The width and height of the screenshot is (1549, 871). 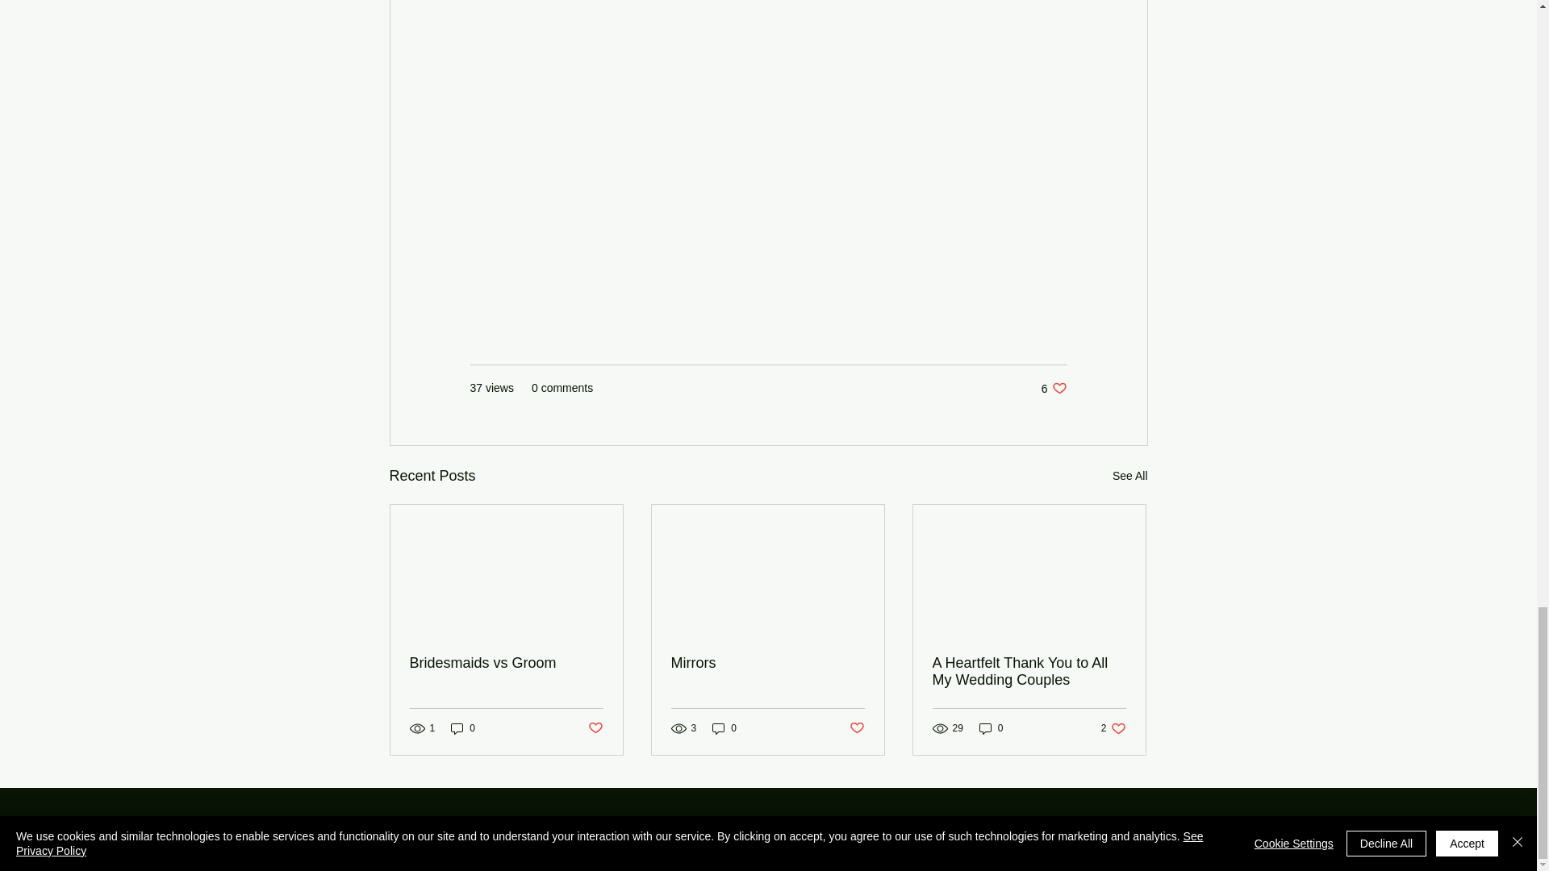 What do you see at coordinates (724, 728) in the screenshot?
I see `0` at bounding box center [724, 728].